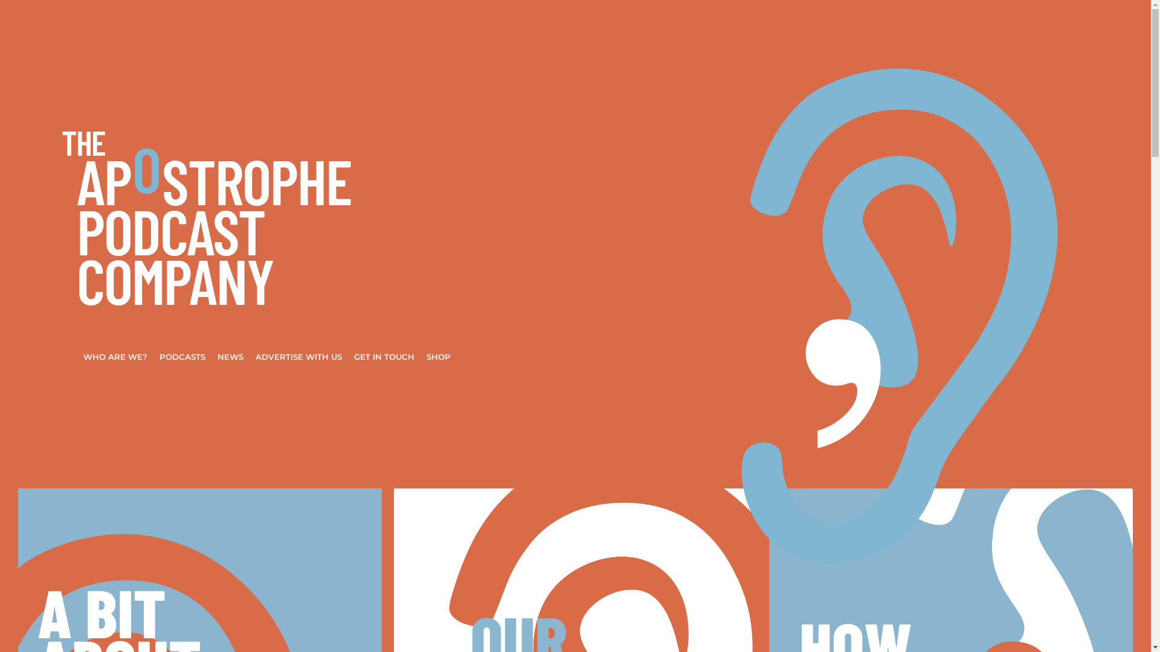  What do you see at coordinates (115, 357) in the screenshot?
I see `WHO ARE WE?` at bounding box center [115, 357].